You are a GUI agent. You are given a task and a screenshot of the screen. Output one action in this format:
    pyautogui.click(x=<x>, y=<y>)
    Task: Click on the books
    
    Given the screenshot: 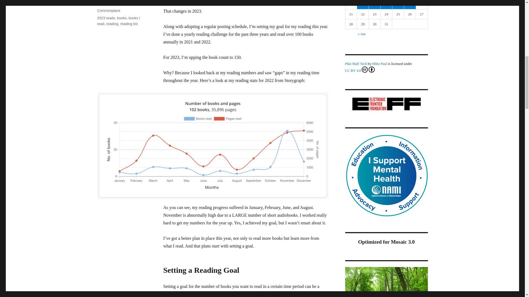 What is the action you would take?
    pyautogui.click(x=122, y=18)
    